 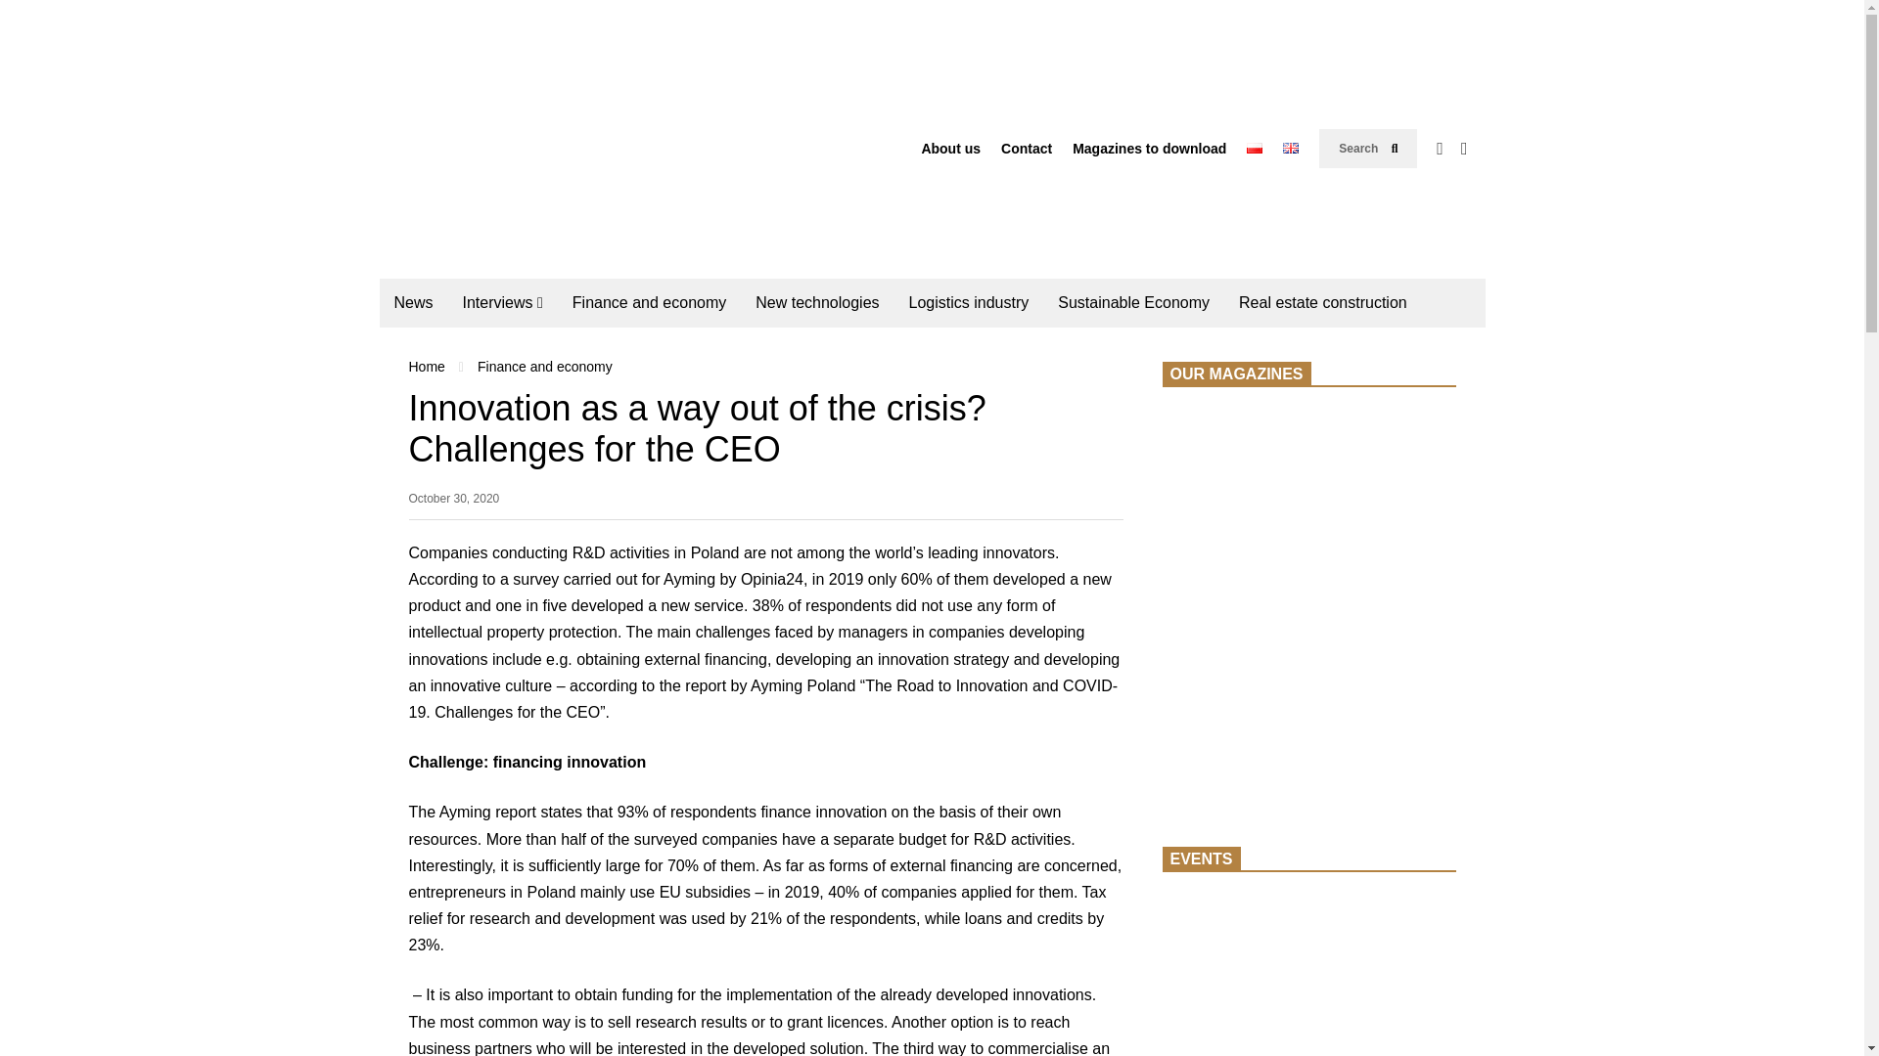 What do you see at coordinates (1149, 148) in the screenshot?
I see `Magazines to download` at bounding box center [1149, 148].